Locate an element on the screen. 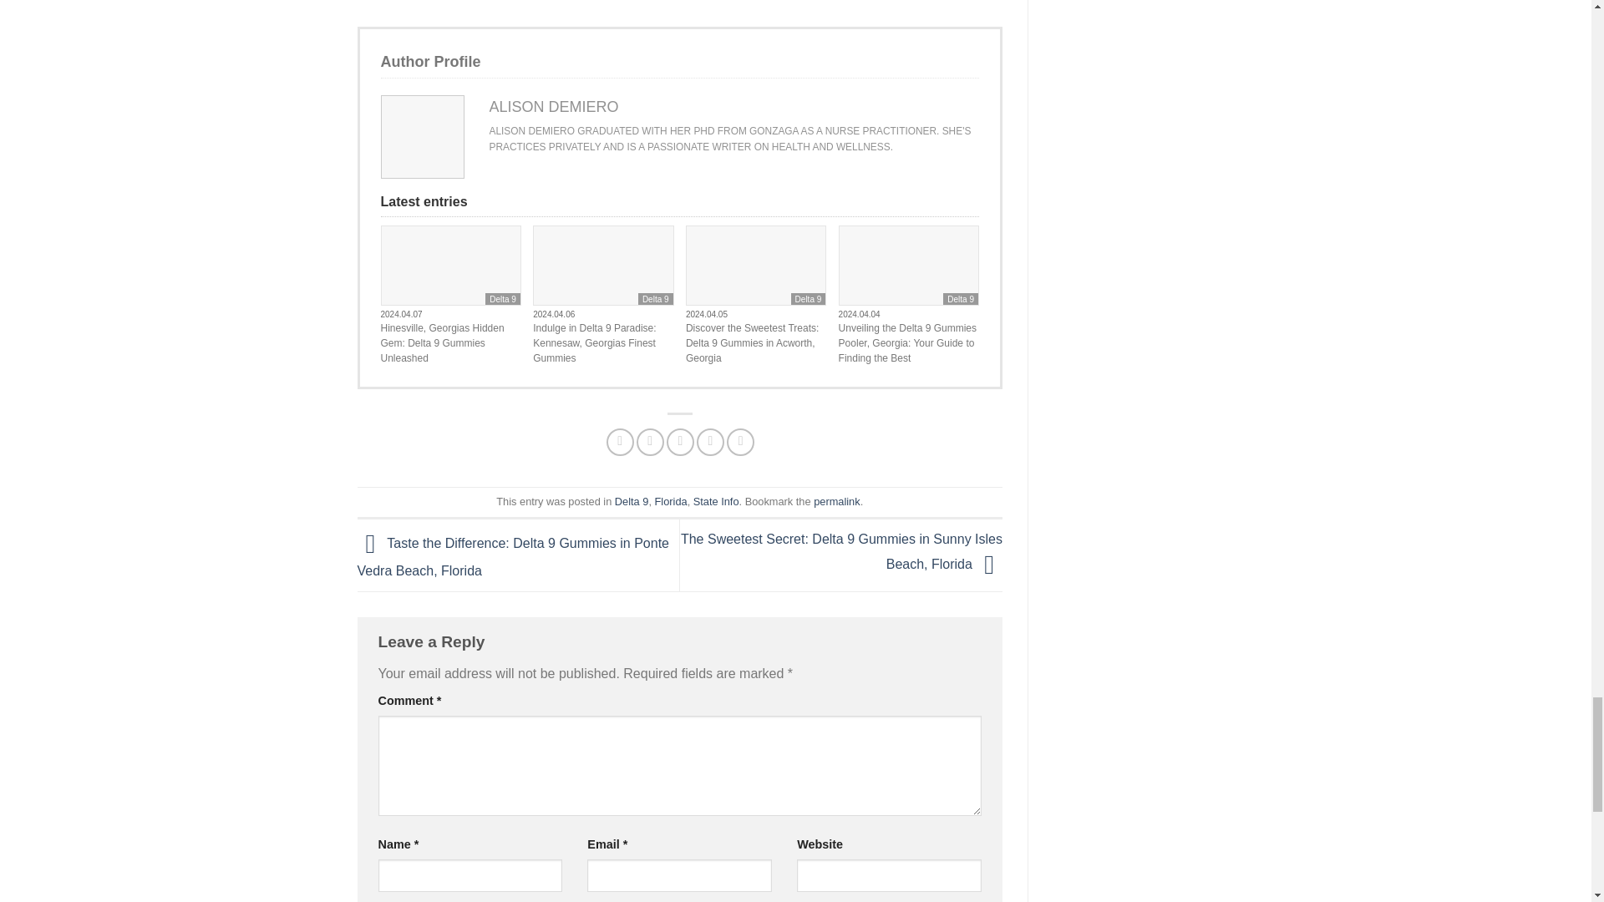 The height and width of the screenshot is (902, 1604). Delta 9 is located at coordinates (808, 299).